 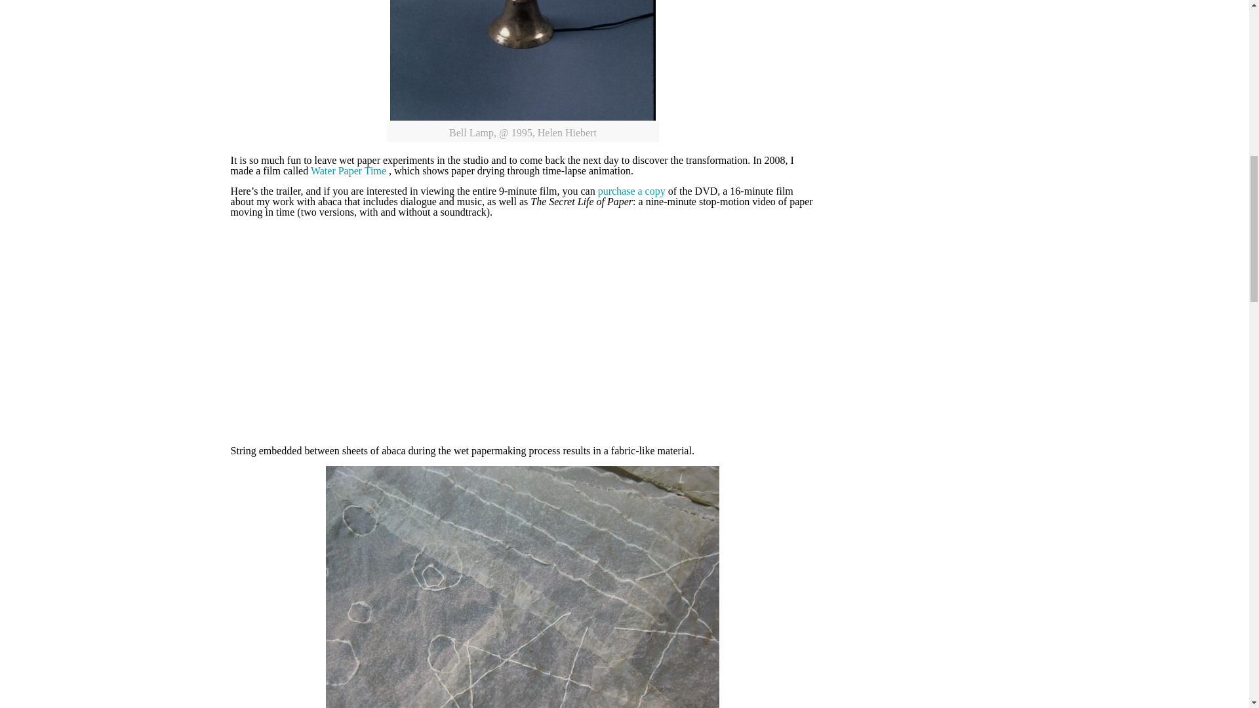 What do you see at coordinates (632, 191) in the screenshot?
I see `purchase a copy` at bounding box center [632, 191].